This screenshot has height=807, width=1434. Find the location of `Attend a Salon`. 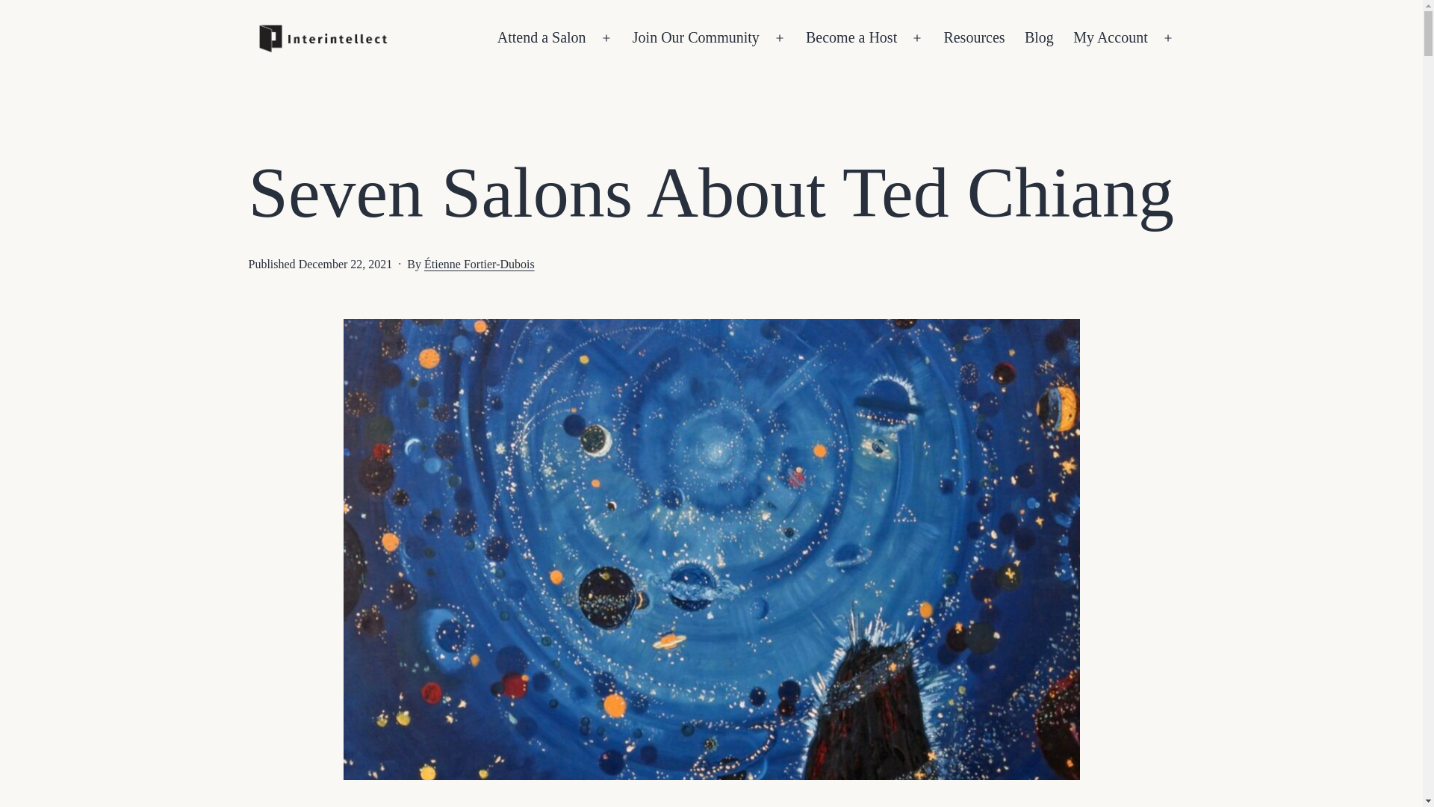

Attend a Salon is located at coordinates (541, 37).